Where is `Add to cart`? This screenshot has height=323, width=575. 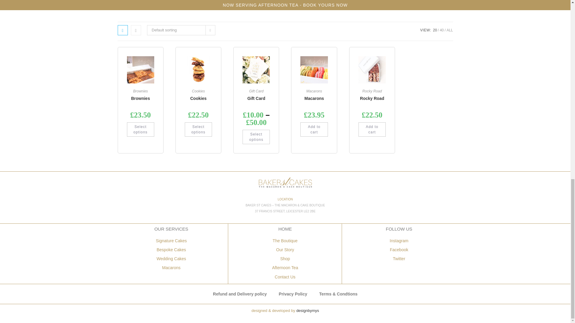
Add to cart is located at coordinates (314, 129).